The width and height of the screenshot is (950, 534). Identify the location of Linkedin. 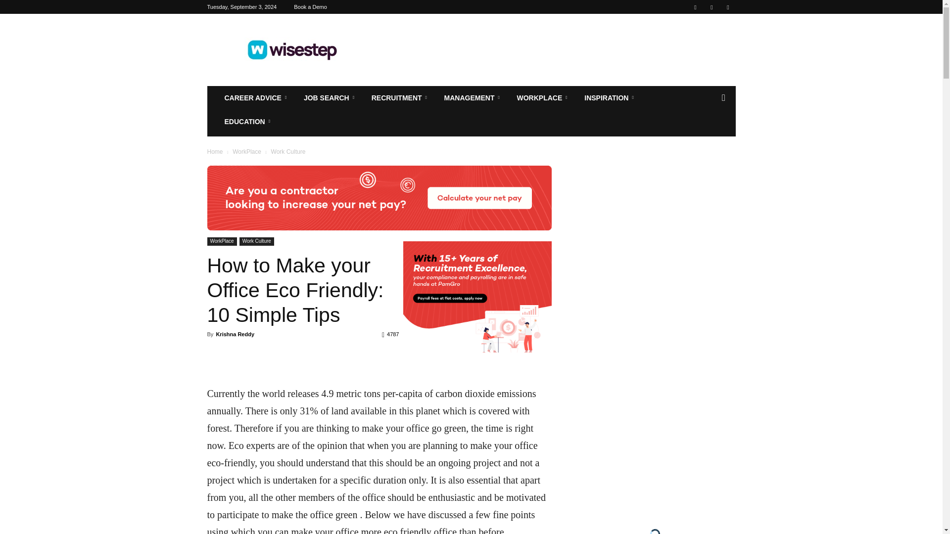
(712, 7).